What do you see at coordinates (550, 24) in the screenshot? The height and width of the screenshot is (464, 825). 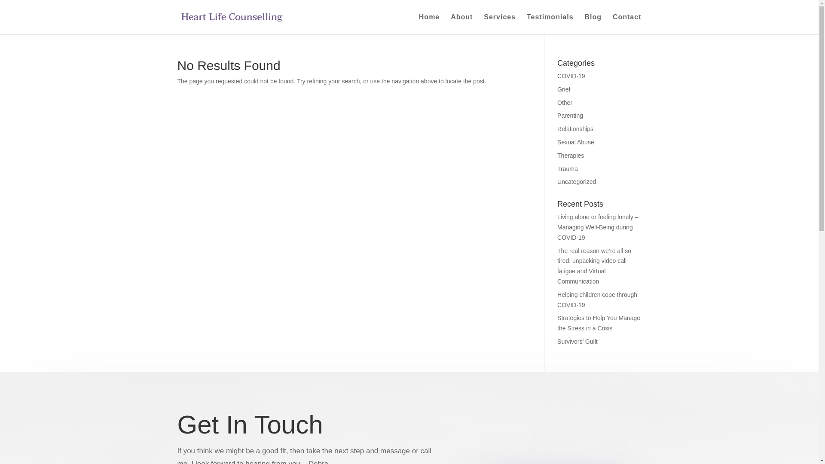 I see `Testimonials` at bounding box center [550, 24].